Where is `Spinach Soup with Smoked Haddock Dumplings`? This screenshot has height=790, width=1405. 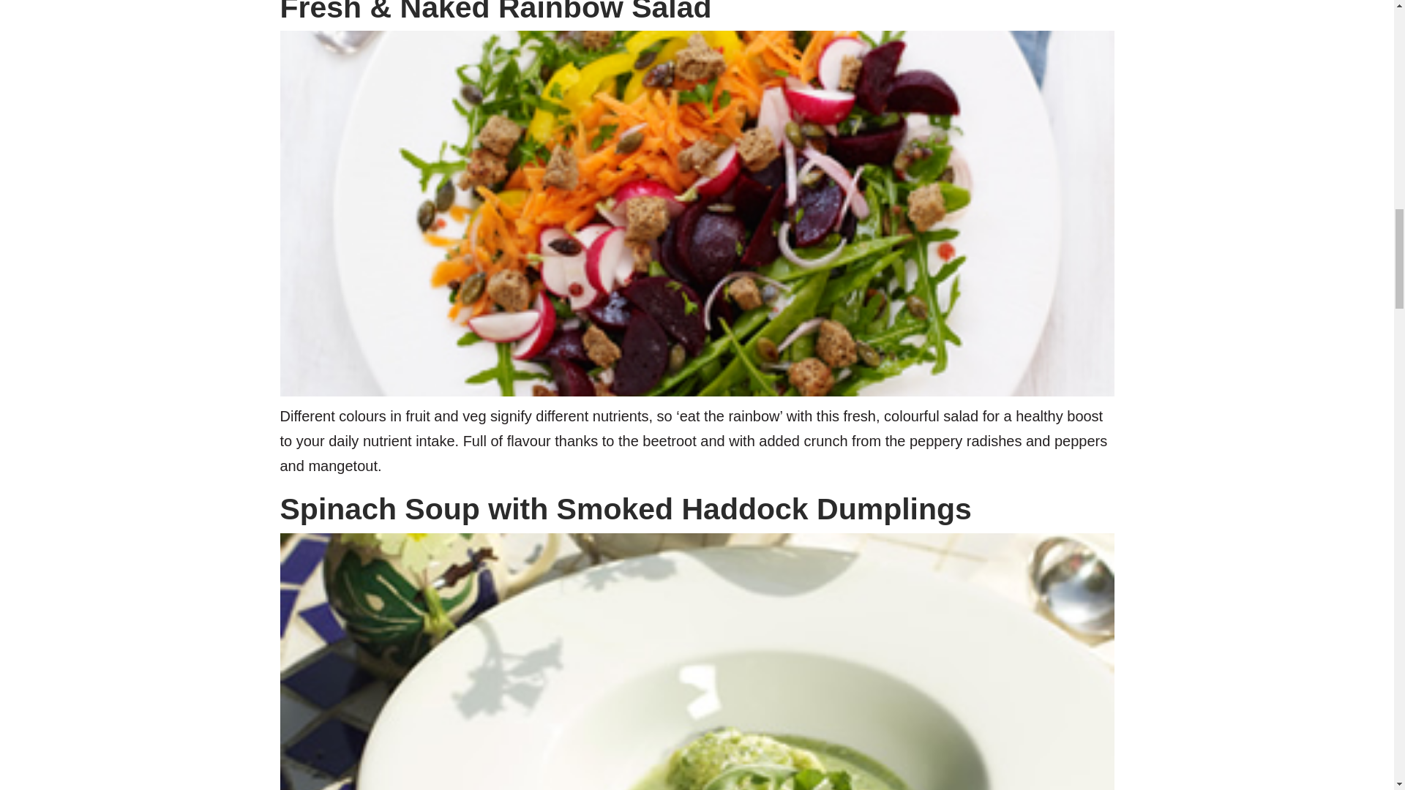
Spinach Soup with Smoked Haddock Dumplings is located at coordinates (625, 509).